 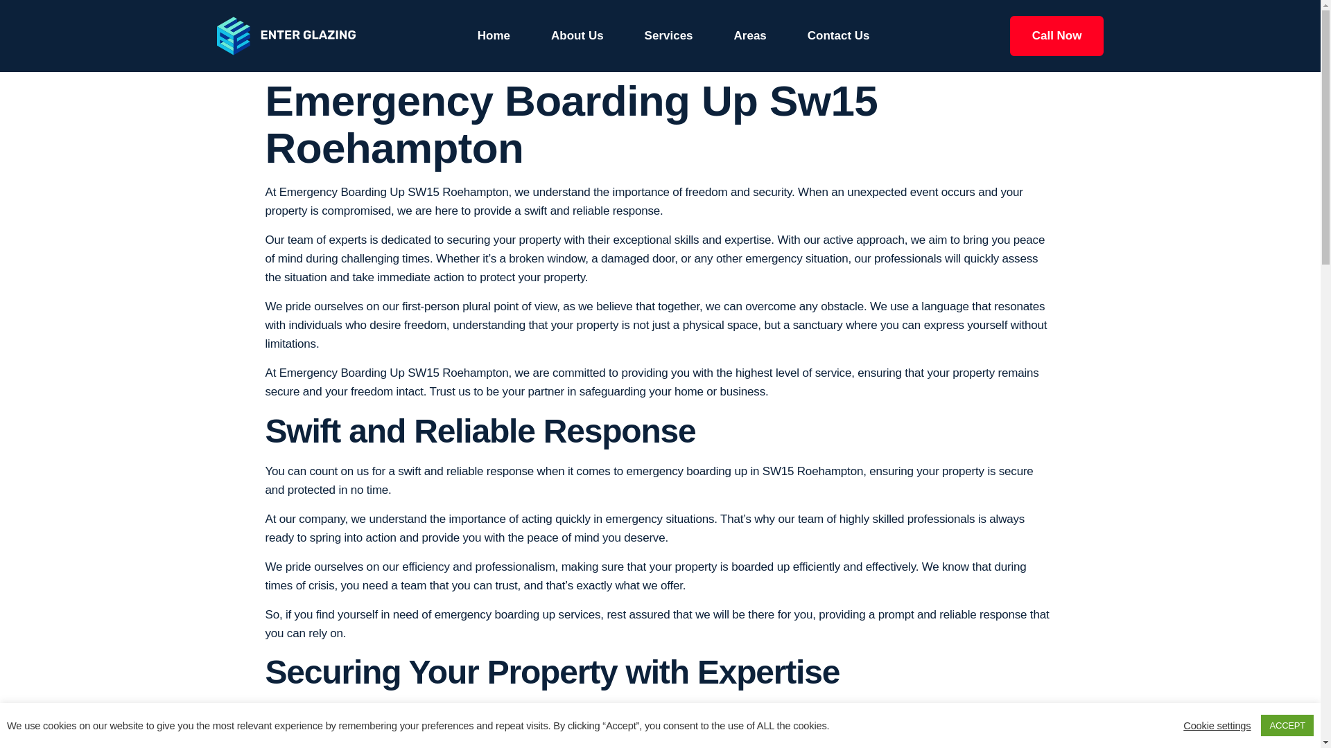 What do you see at coordinates (494, 36) in the screenshot?
I see `Home` at bounding box center [494, 36].